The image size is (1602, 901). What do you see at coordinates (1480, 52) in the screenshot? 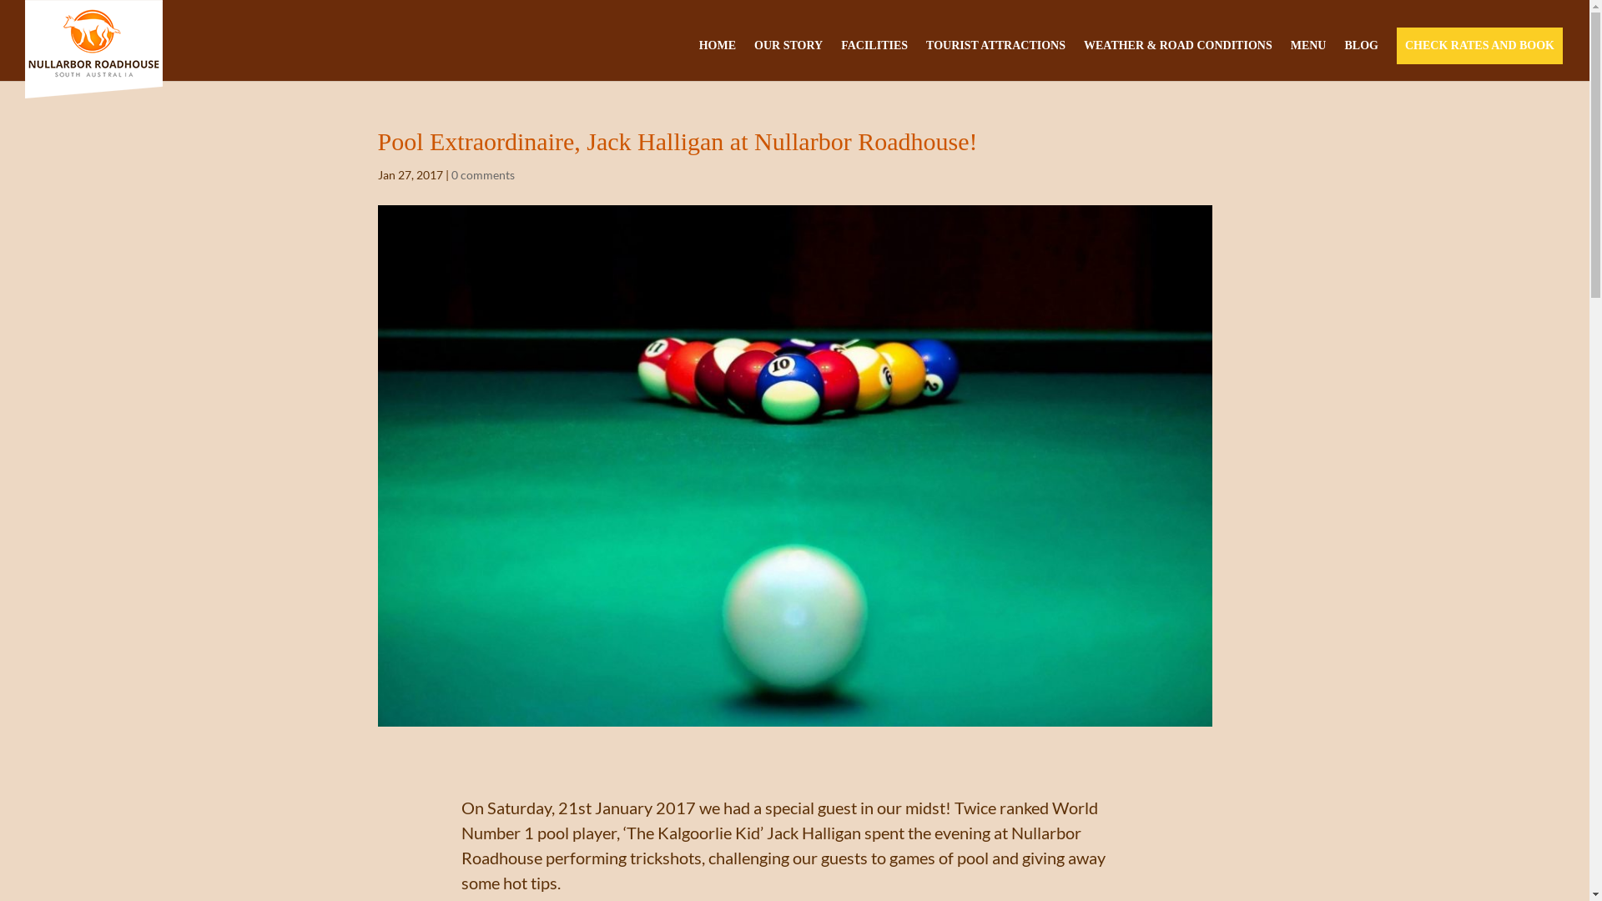
I see `CHECK RATES AND BOOK` at bounding box center [1480, 52].